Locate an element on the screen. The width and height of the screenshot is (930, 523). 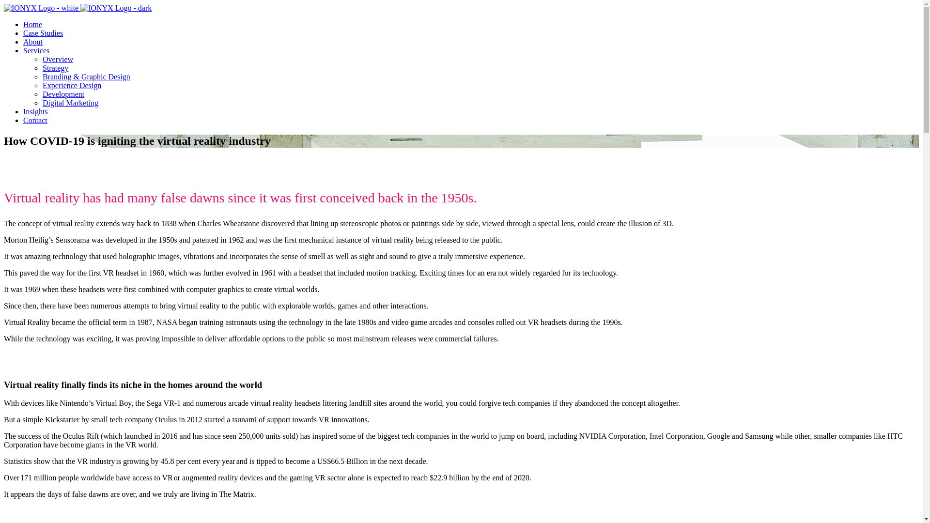
Home is located at coordinates (33, 24).